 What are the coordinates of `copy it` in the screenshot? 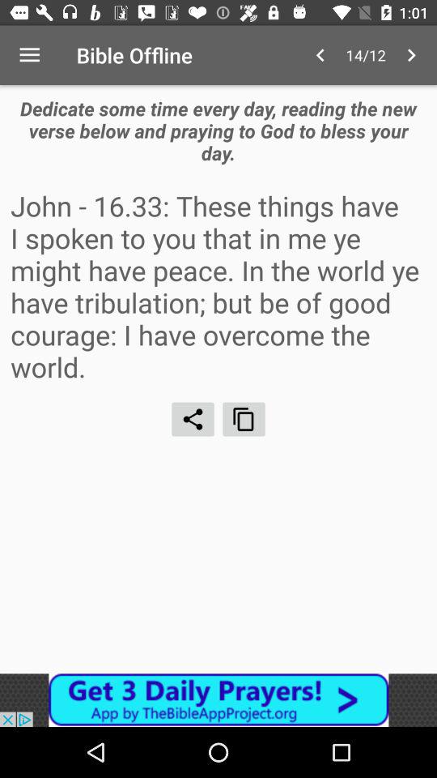 It's located at (244, 419).